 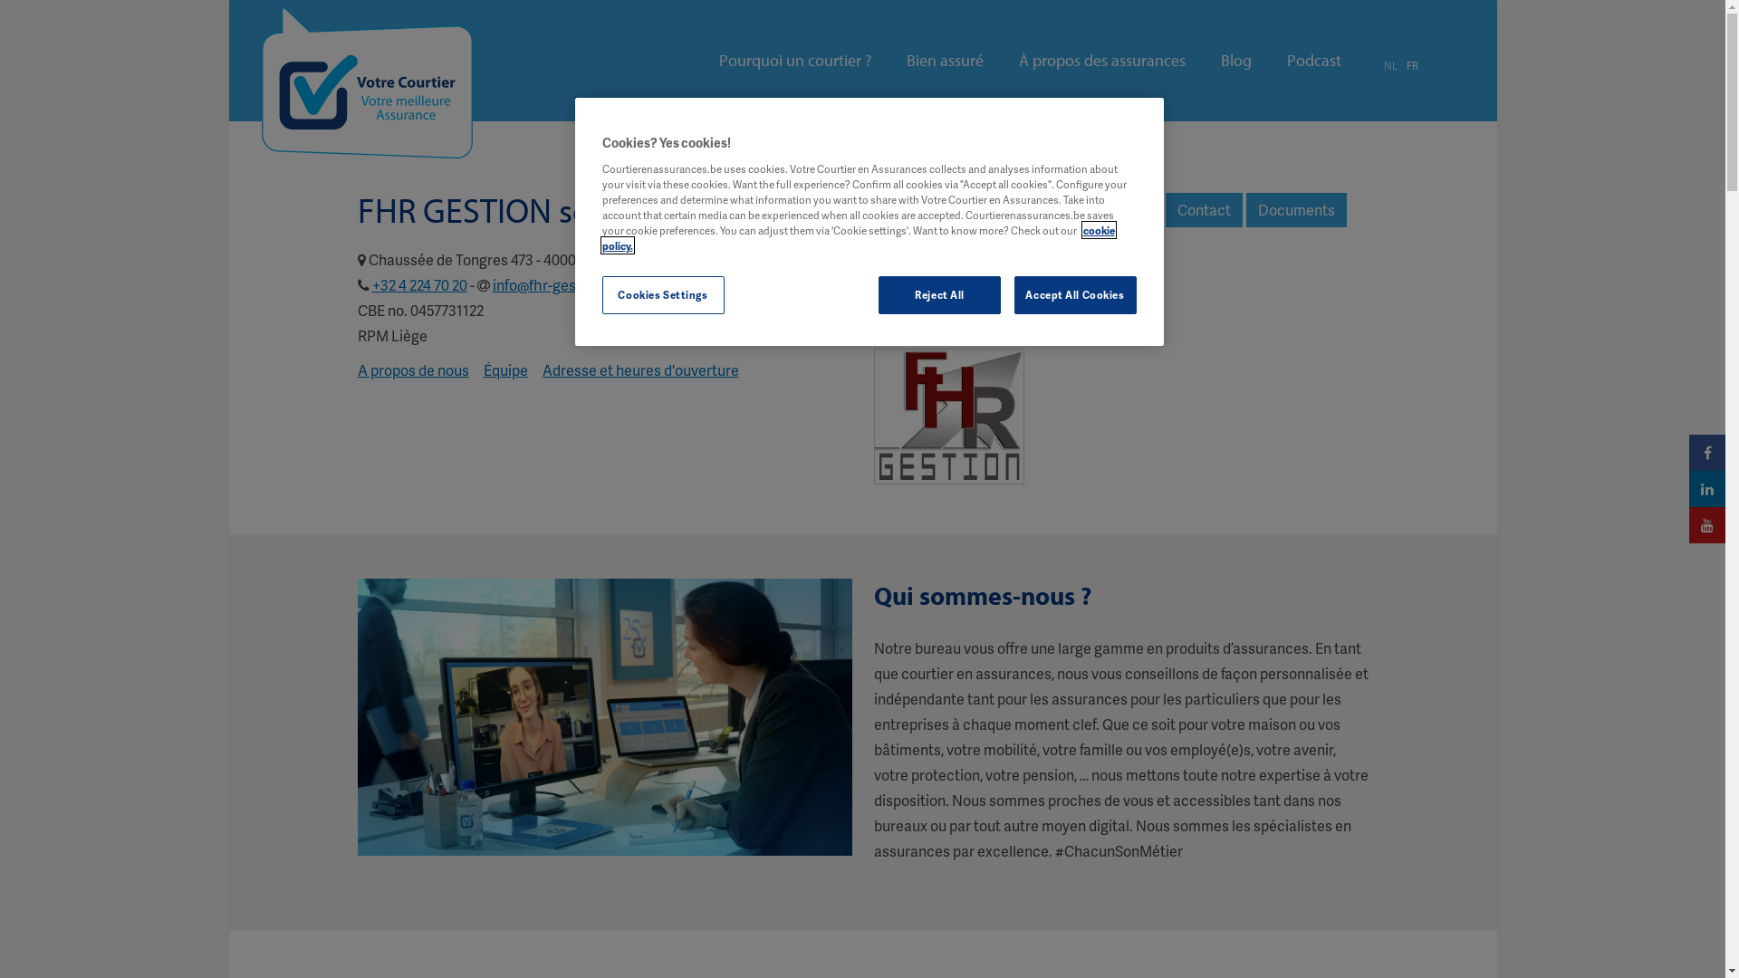 I want to click on Documents, so click(x=1297, y=210).